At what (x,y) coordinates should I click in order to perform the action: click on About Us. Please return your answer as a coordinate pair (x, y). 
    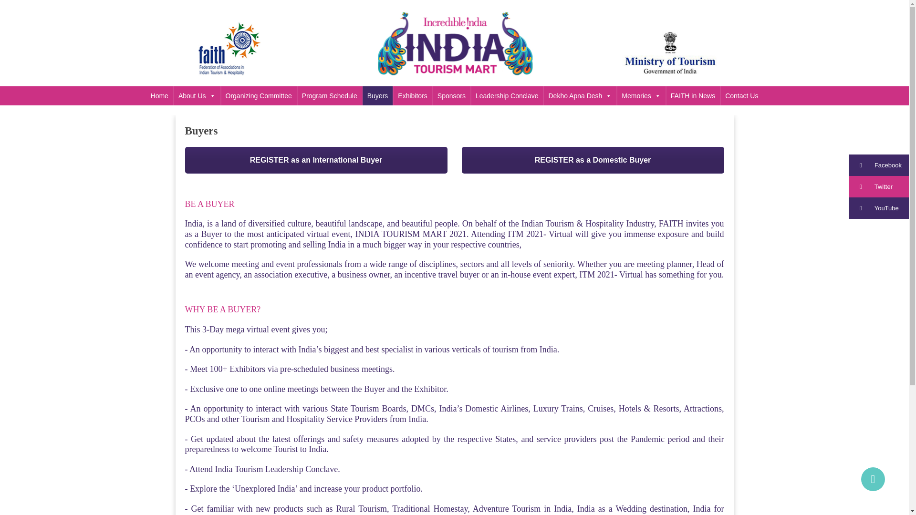
    Looking at the image, I should click on (197, 95).